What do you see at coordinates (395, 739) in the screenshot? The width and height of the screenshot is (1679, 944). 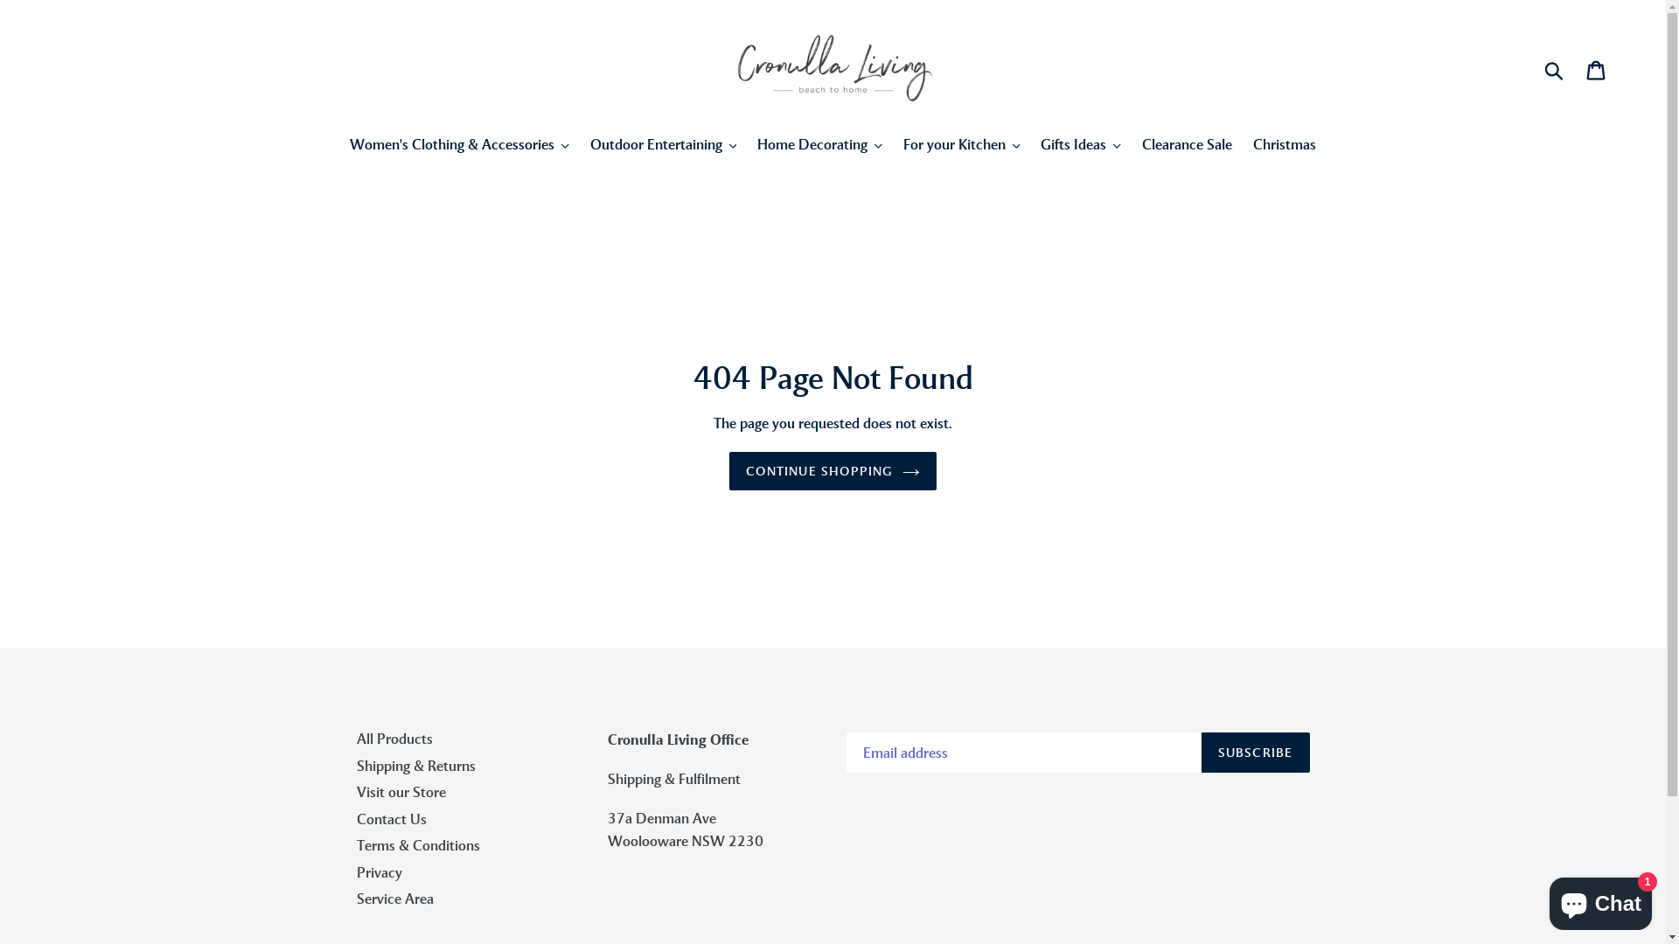 I see `All Products` at bounding box center [395, 739].